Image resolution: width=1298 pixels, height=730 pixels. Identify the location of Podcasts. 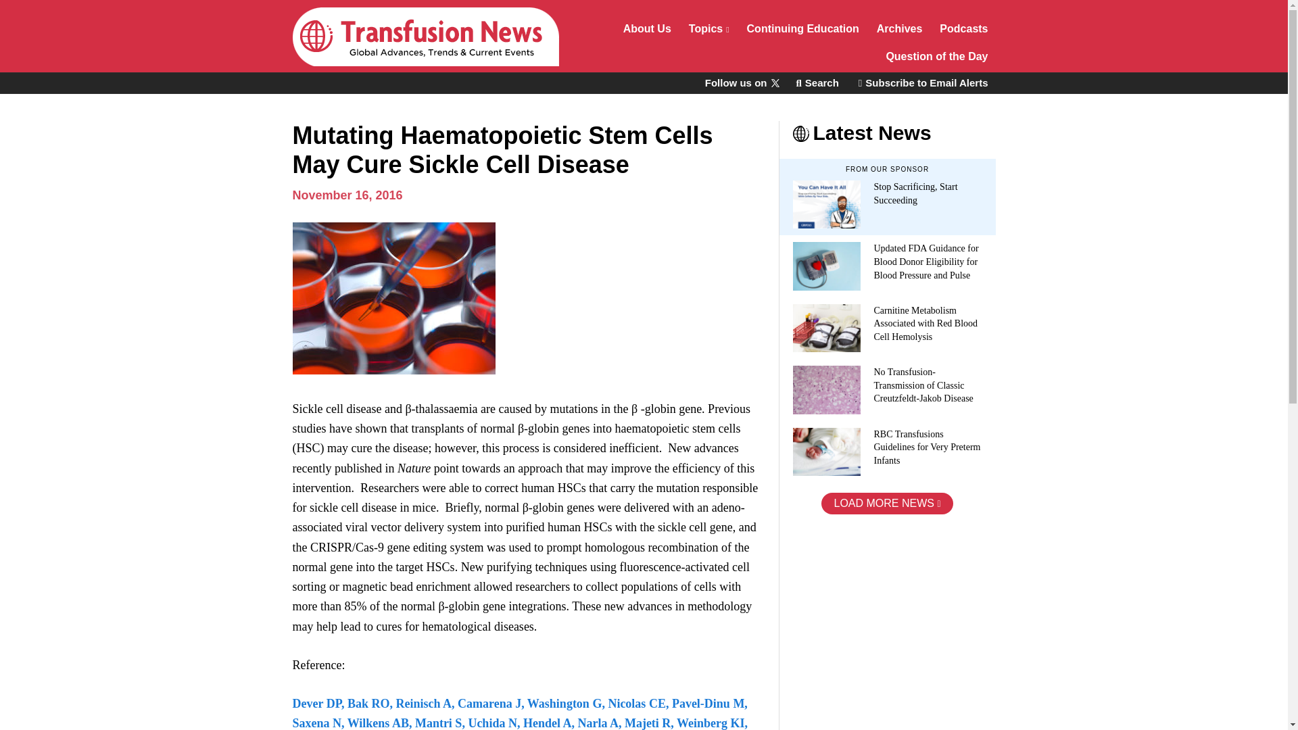
(963, 30).